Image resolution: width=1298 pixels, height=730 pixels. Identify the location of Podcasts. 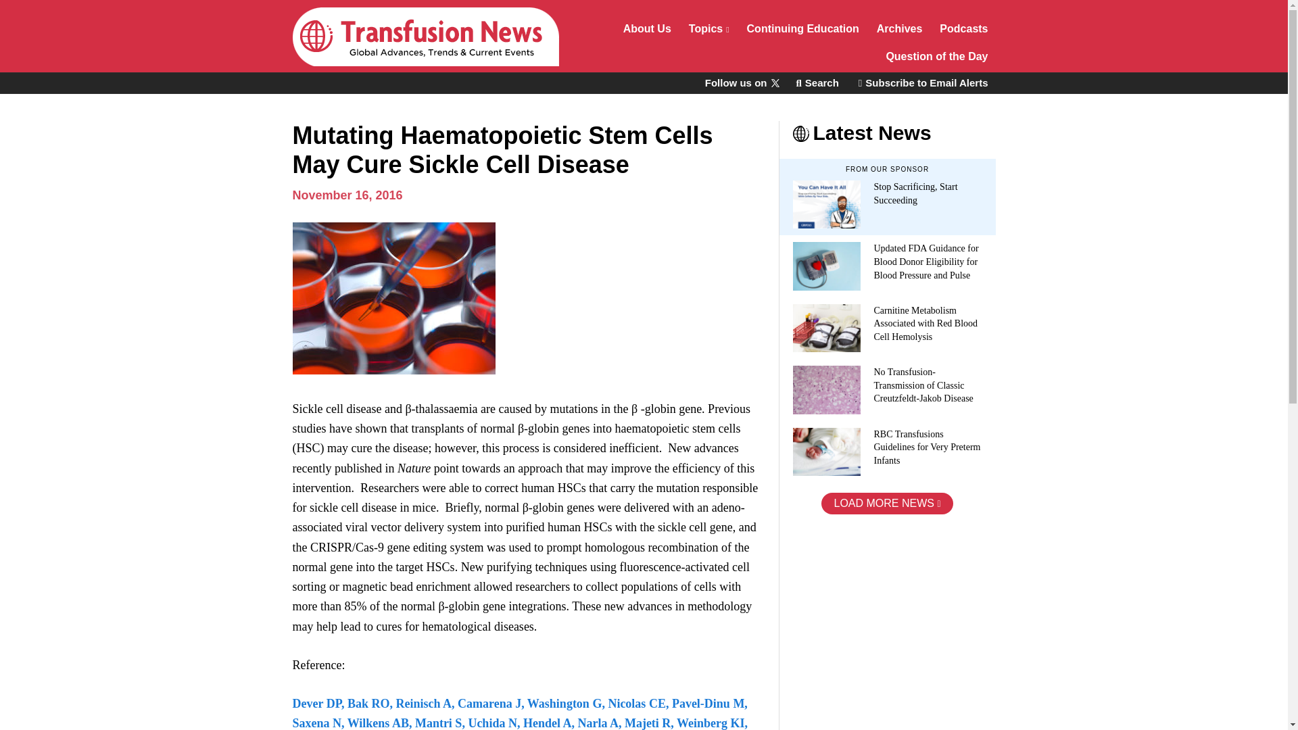
(963, 30).